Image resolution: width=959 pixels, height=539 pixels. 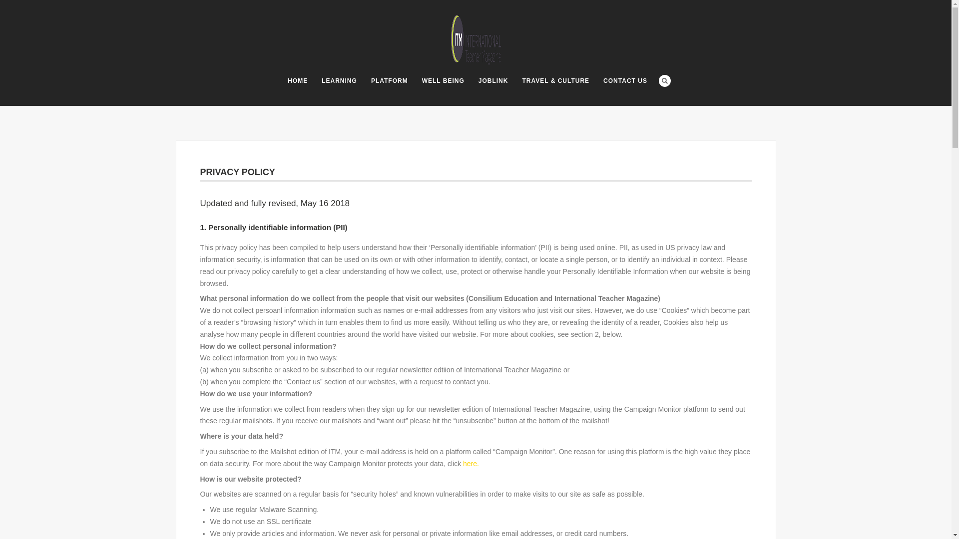 I want to click on JOBLINK, so click(x=493, y=81).